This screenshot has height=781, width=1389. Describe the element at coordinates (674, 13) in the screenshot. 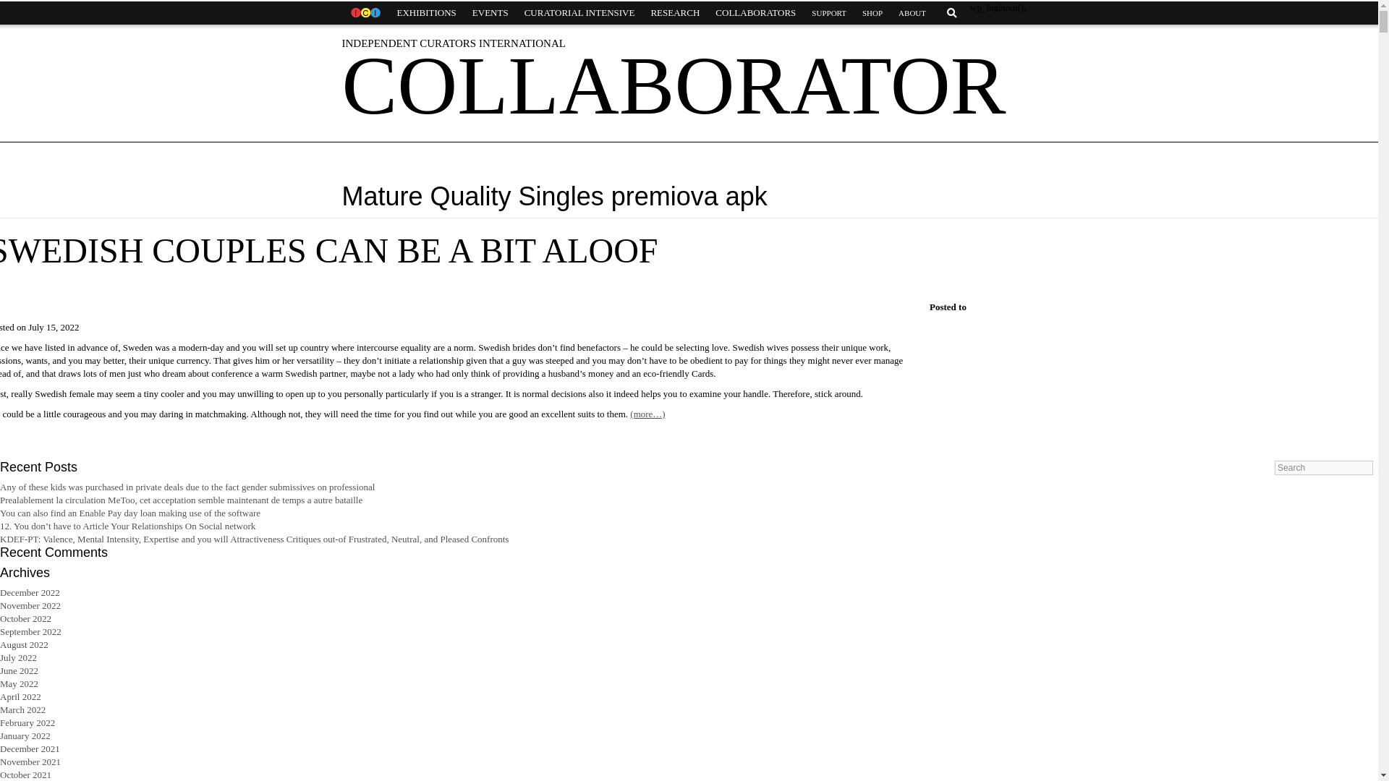

I see `RESEARCH` at that location.